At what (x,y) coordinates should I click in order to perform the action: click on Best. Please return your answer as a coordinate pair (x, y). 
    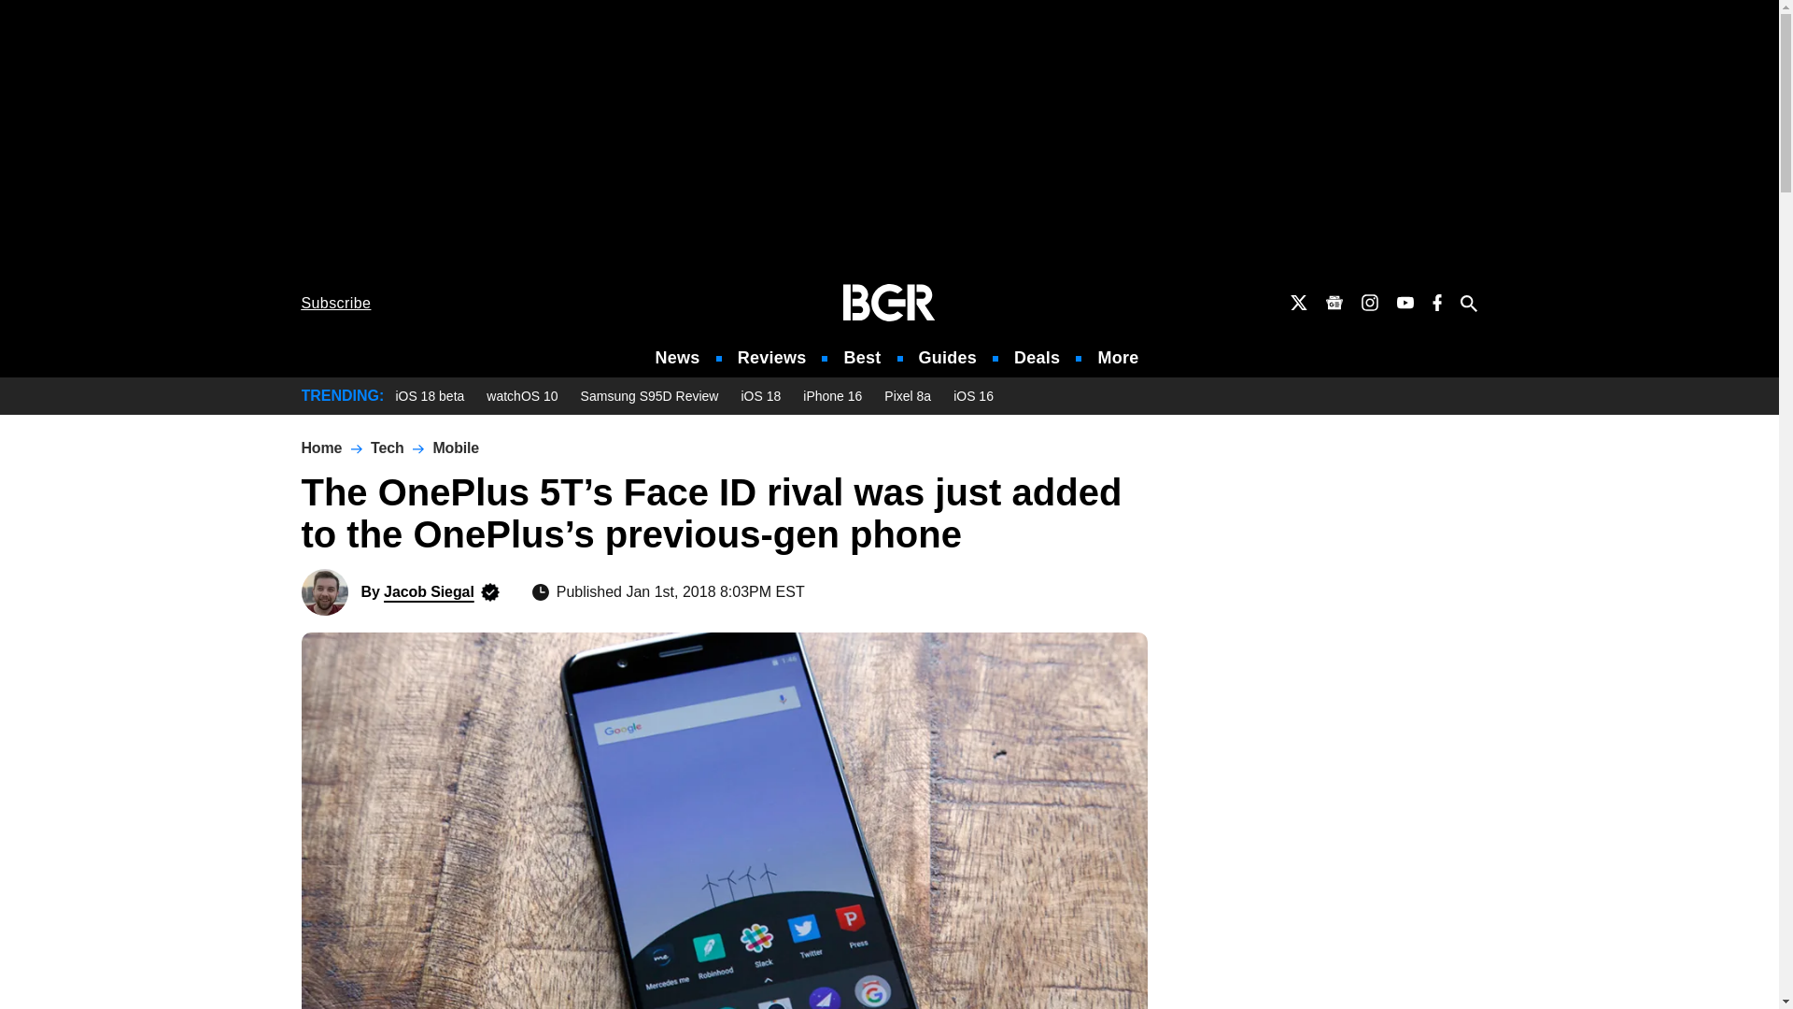
    Looking at the image, I should click on (861, 358).